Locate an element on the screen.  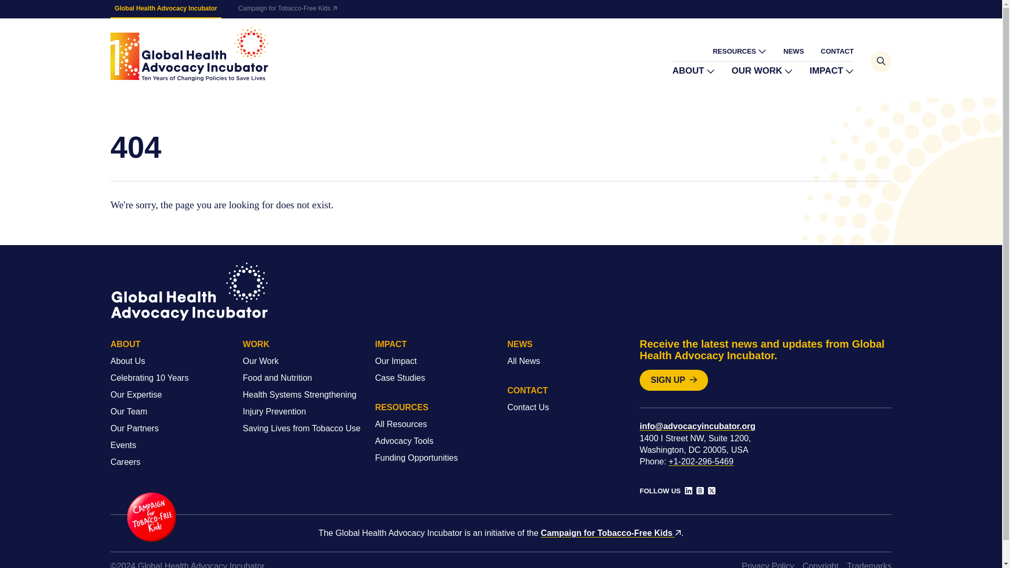
ABOUT is located at coordinates (693, 71).